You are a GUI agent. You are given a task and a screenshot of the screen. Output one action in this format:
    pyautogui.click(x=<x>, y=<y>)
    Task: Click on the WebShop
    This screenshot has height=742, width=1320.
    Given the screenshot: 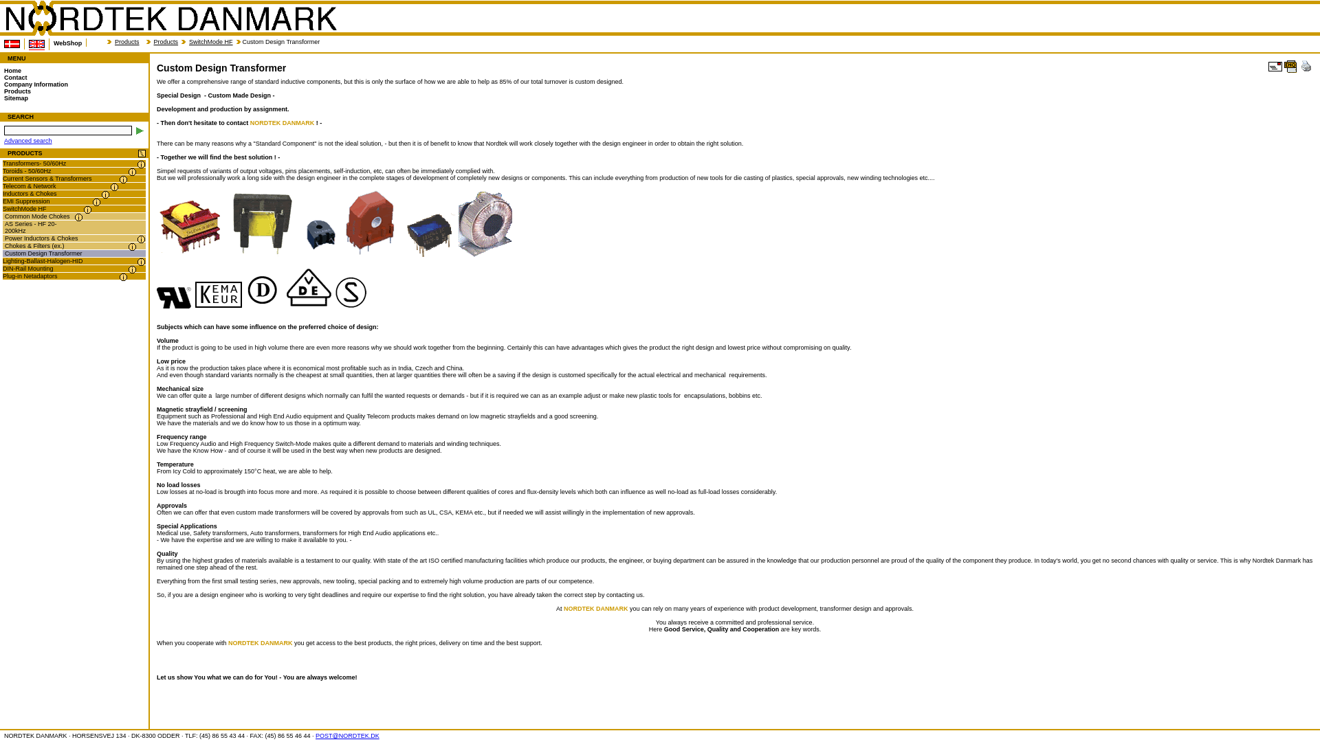 What is the action you would take?
    pyautogui.click(x=67, y=43)
    